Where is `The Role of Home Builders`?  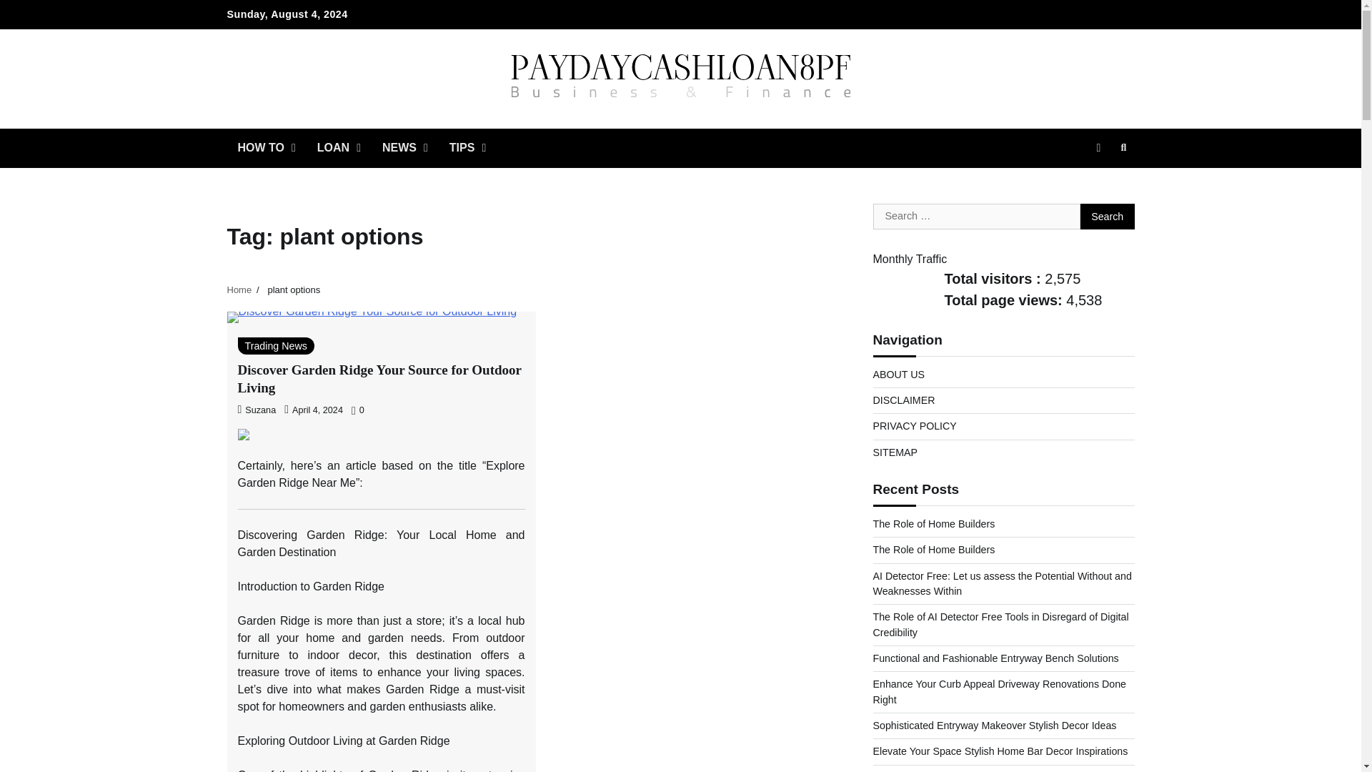
The Role of Home Builders is located at coordinates (934, 523).